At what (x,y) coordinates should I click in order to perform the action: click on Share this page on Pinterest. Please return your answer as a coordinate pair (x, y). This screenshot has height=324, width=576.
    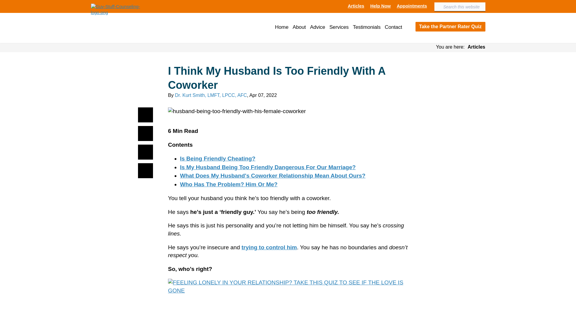
    Looking at the image, I should click on (145, 152).